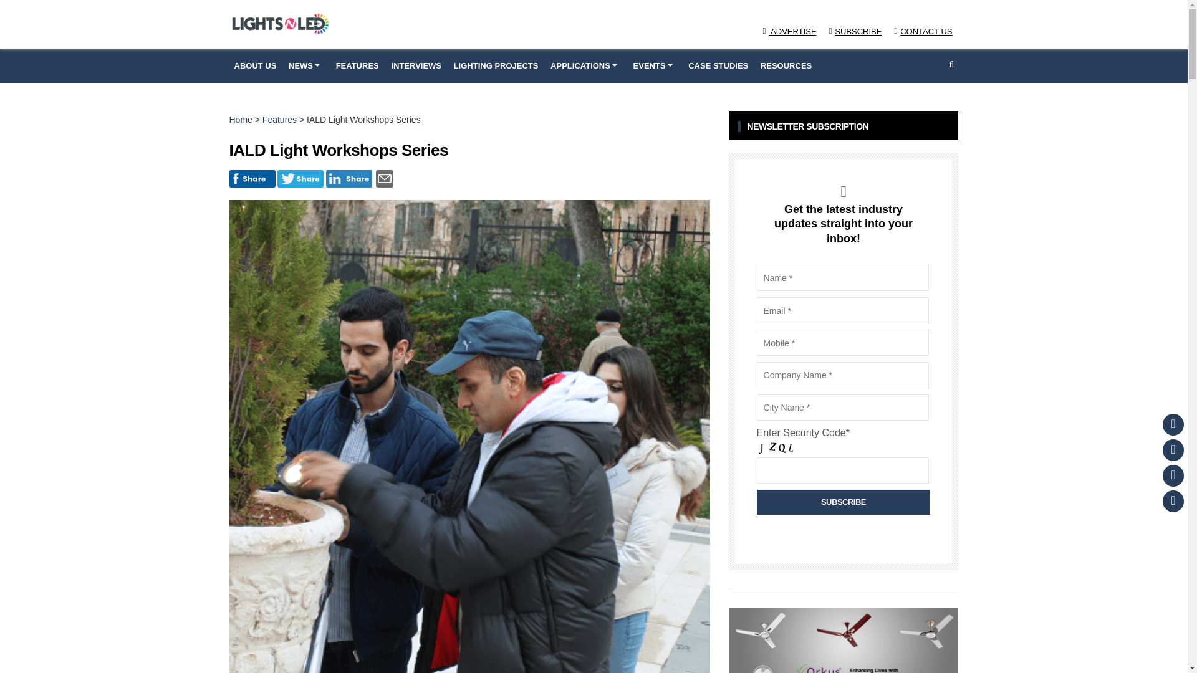  I want to click on Follow on linkedin, so click(1173, 501).